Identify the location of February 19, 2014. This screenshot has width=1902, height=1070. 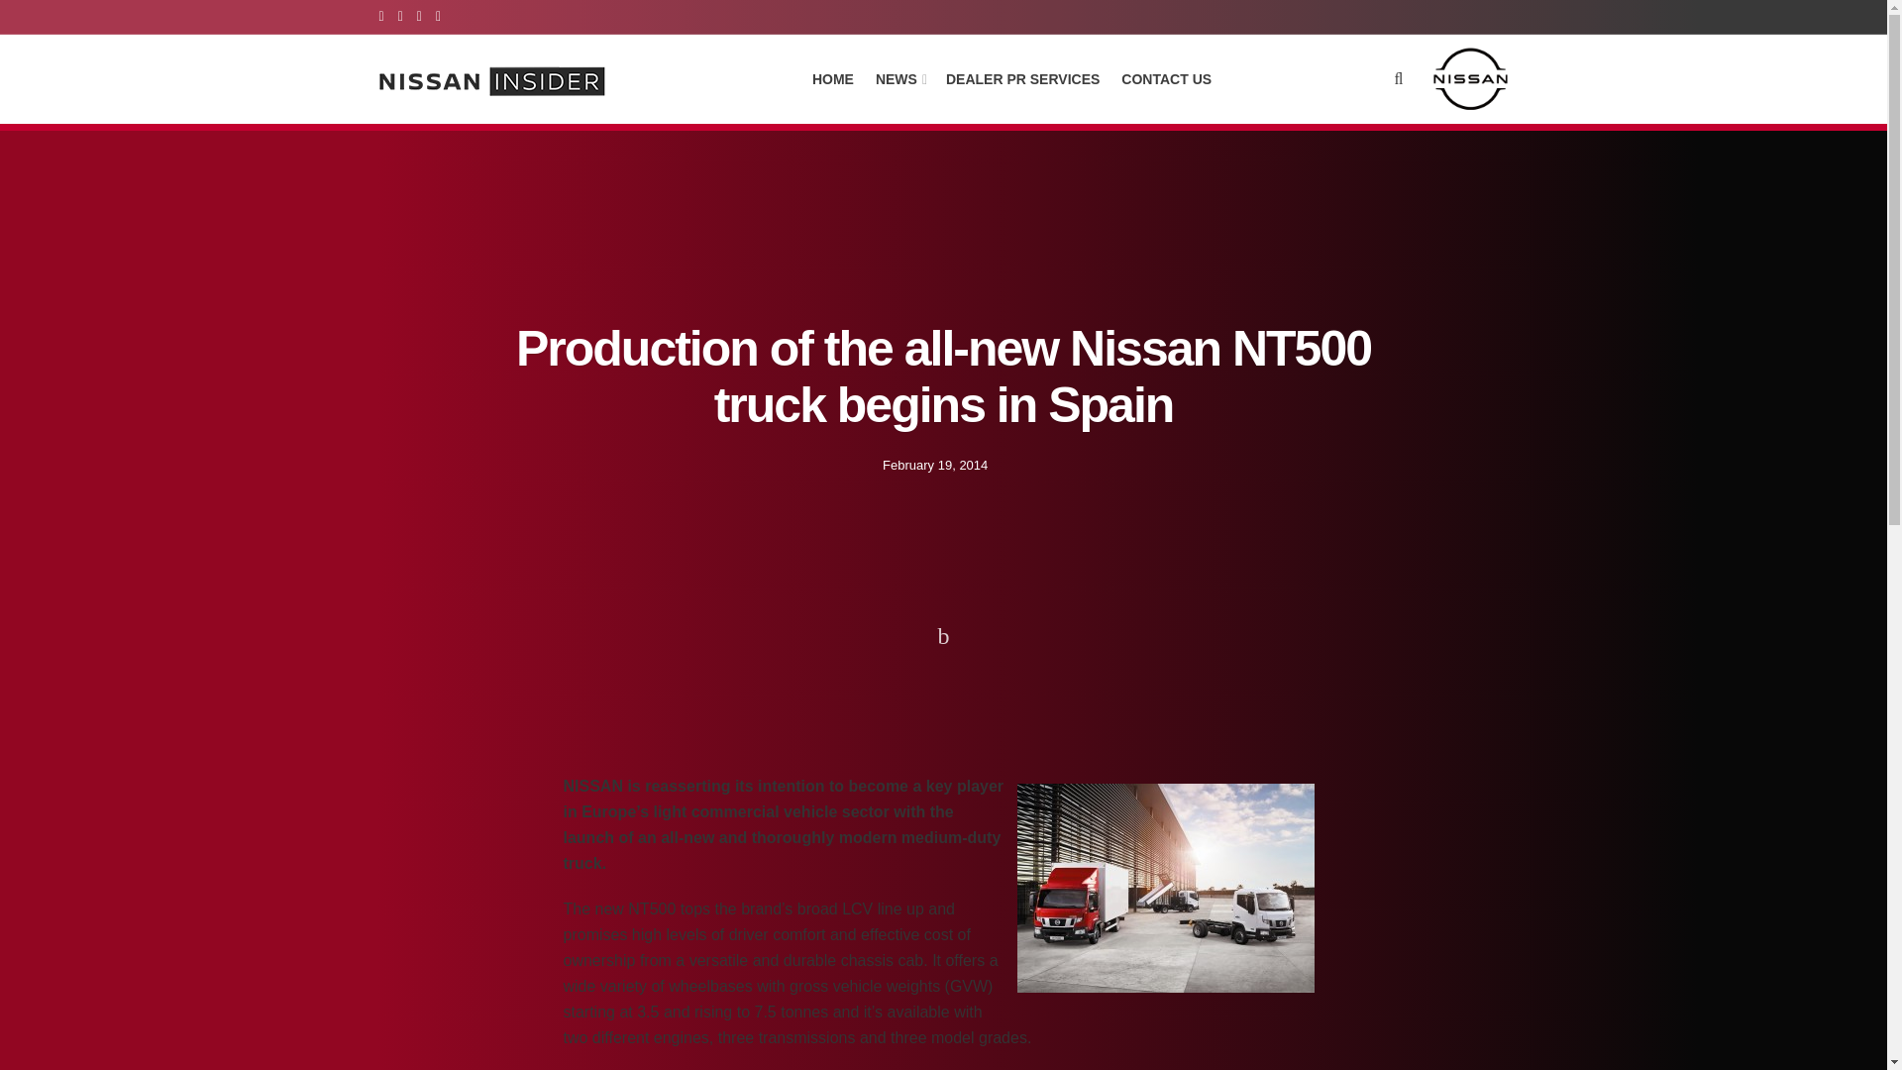
(934, 464).